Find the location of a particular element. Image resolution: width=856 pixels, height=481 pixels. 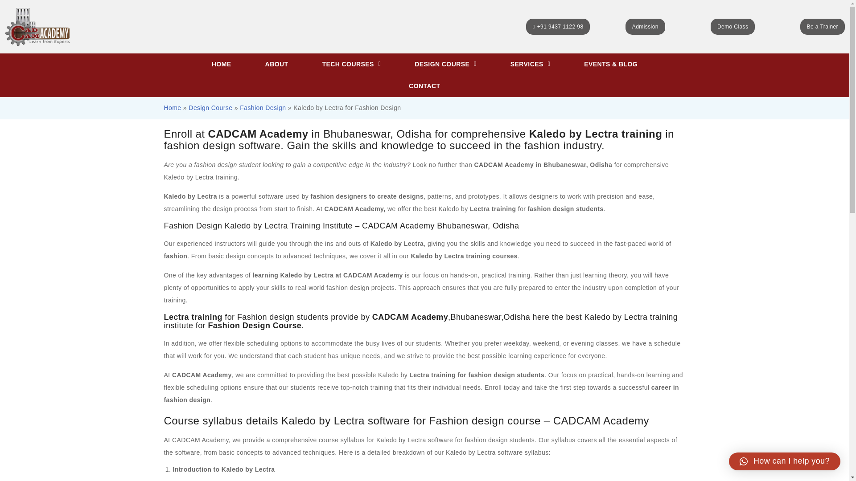

Demo Class is located at coordinates (733, 27).